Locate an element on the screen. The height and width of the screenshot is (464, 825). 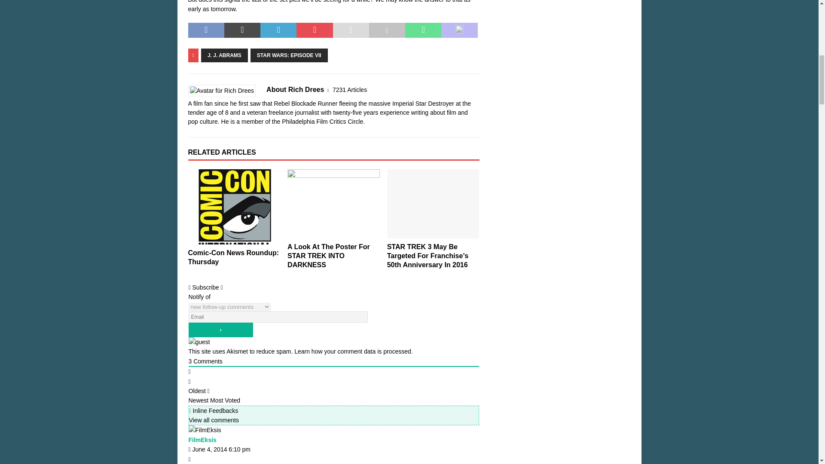
Tweet This Post is located at coordinates (242, 30).